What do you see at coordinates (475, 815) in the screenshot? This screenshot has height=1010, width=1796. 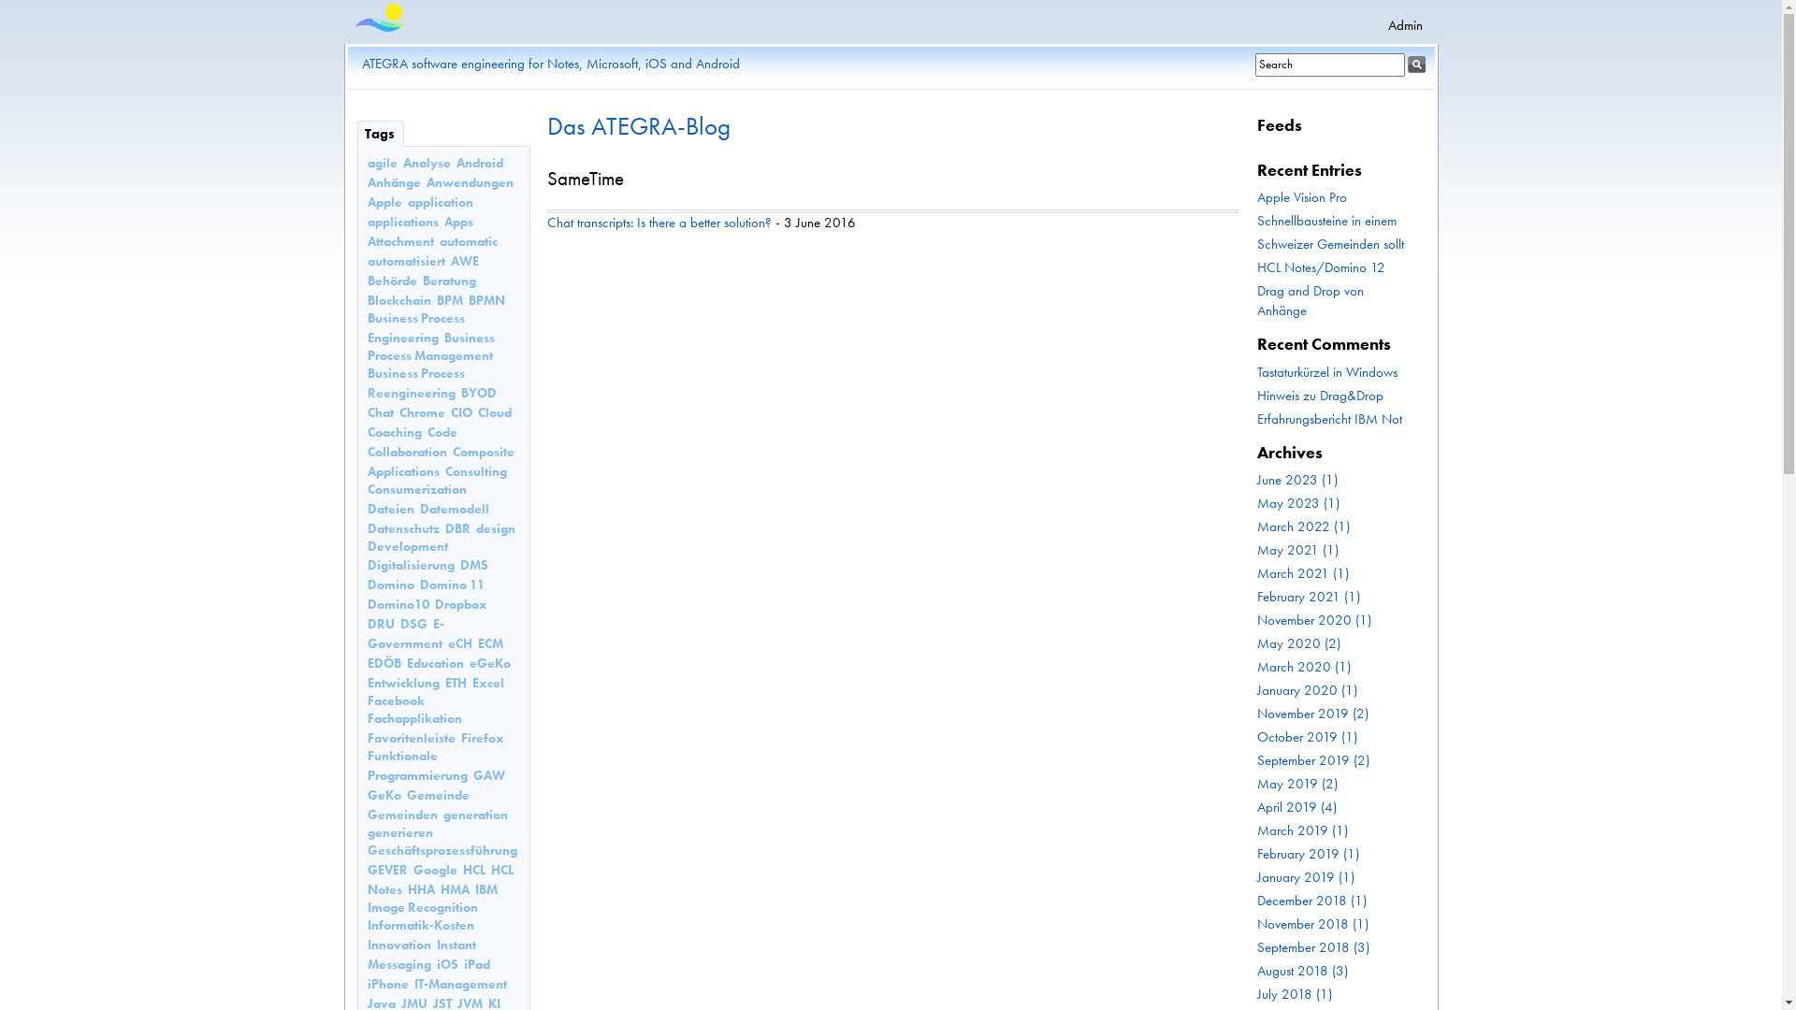 I see `generation` at bounding box center [475, 815].